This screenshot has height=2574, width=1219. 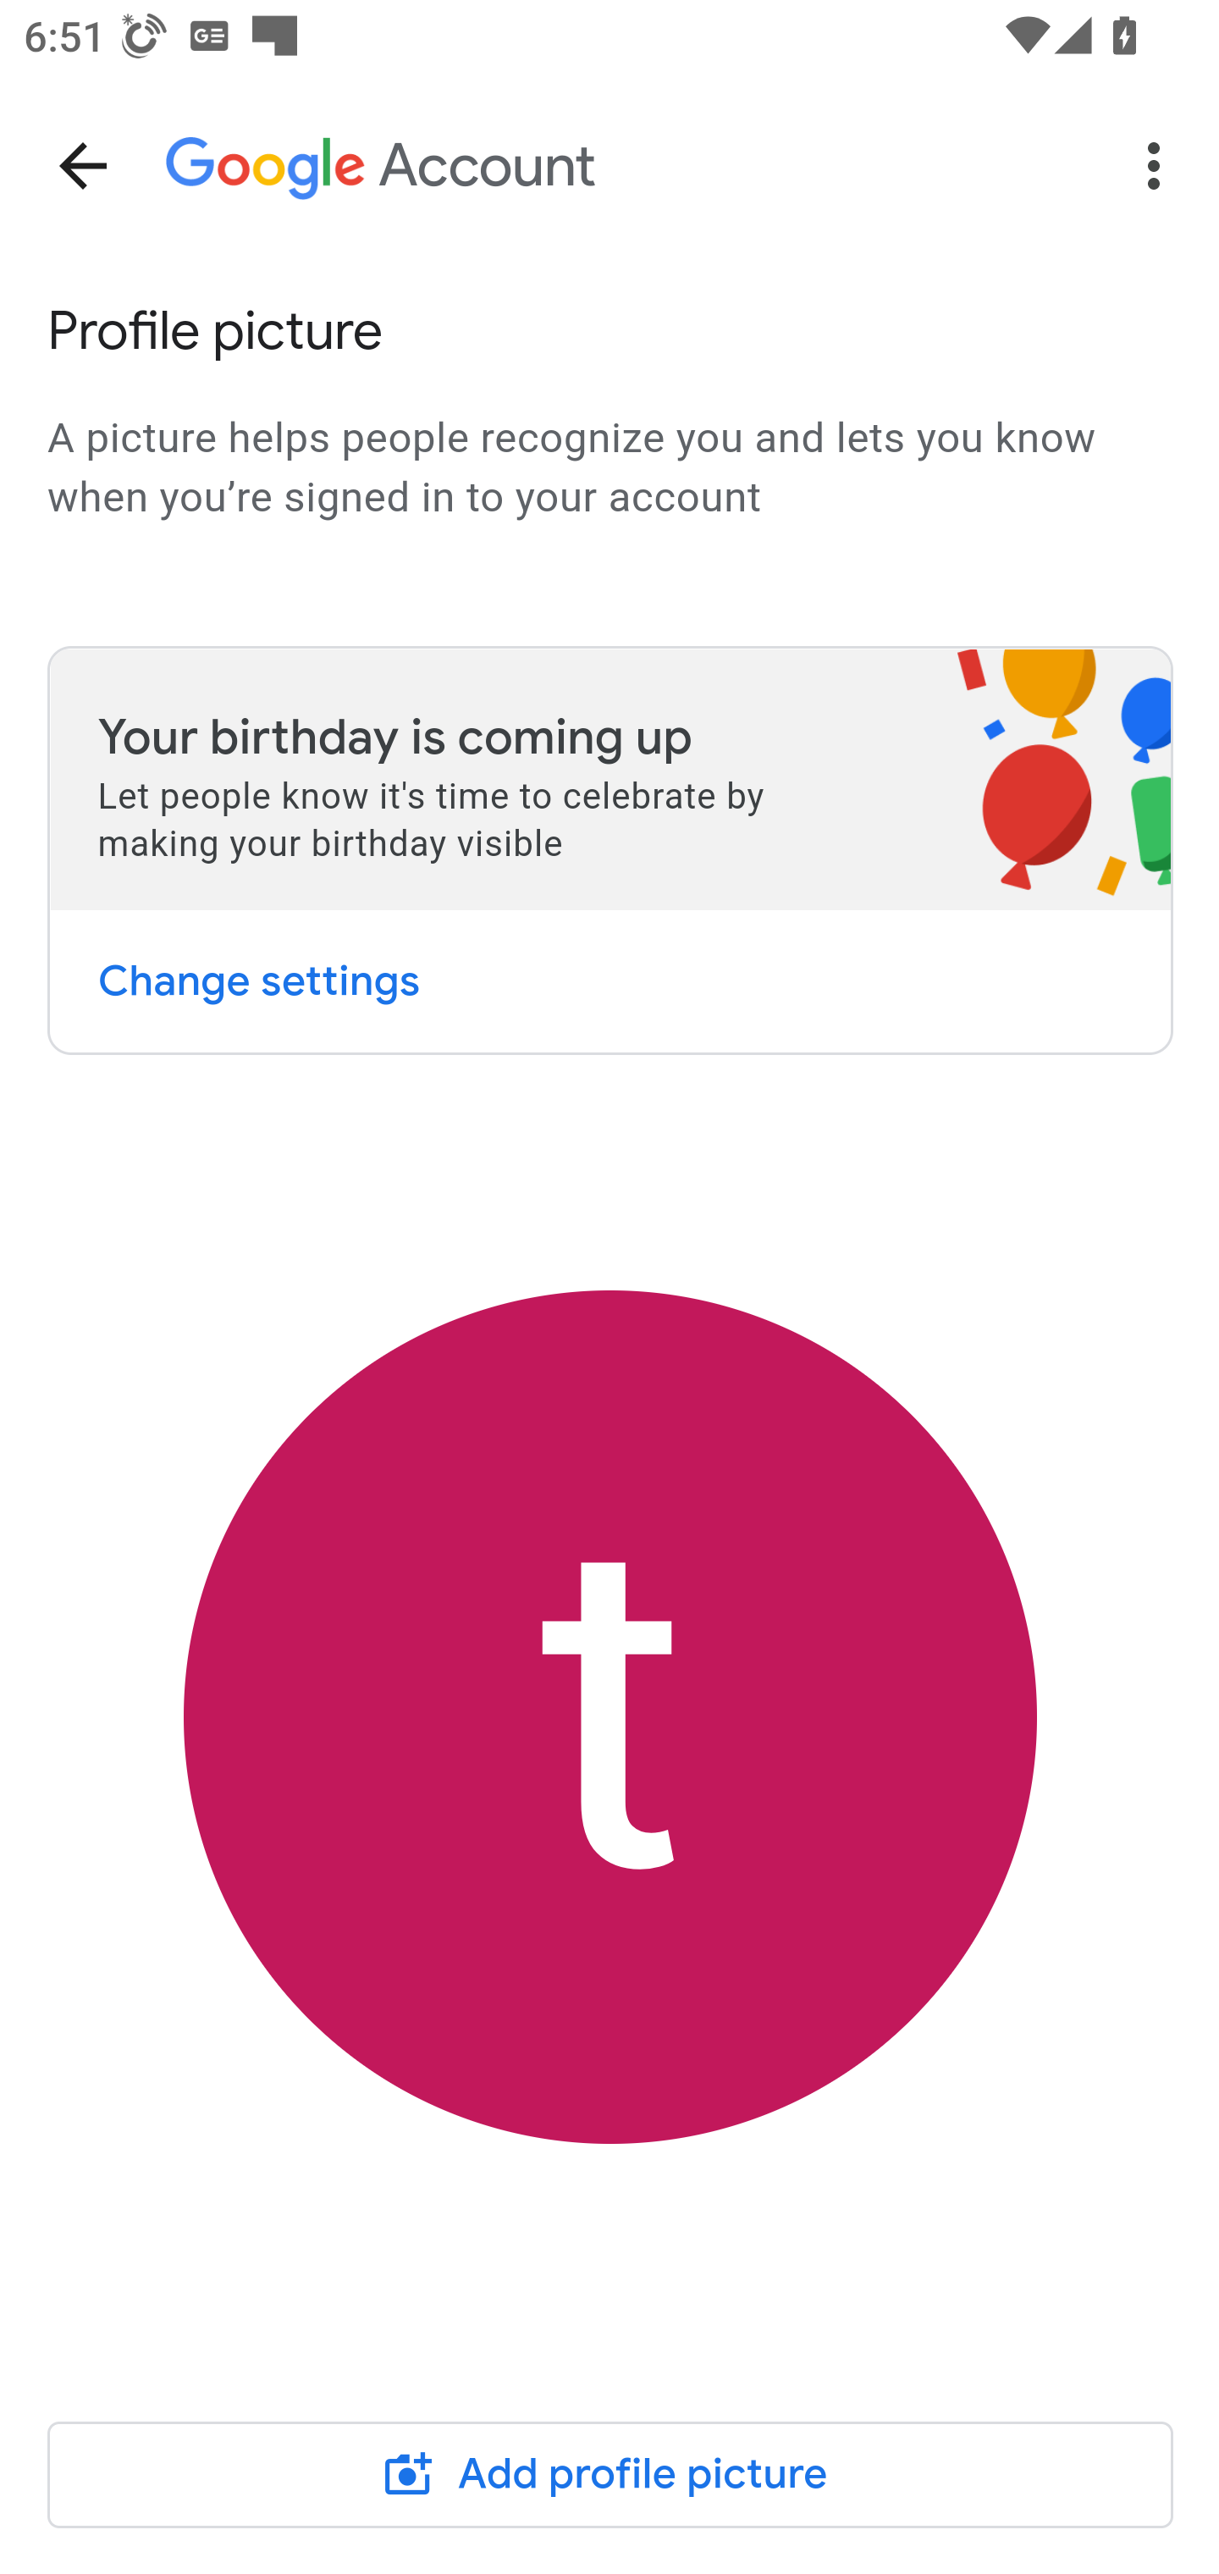 I want to click on Add profile picture, so click(x=611, y=2473).